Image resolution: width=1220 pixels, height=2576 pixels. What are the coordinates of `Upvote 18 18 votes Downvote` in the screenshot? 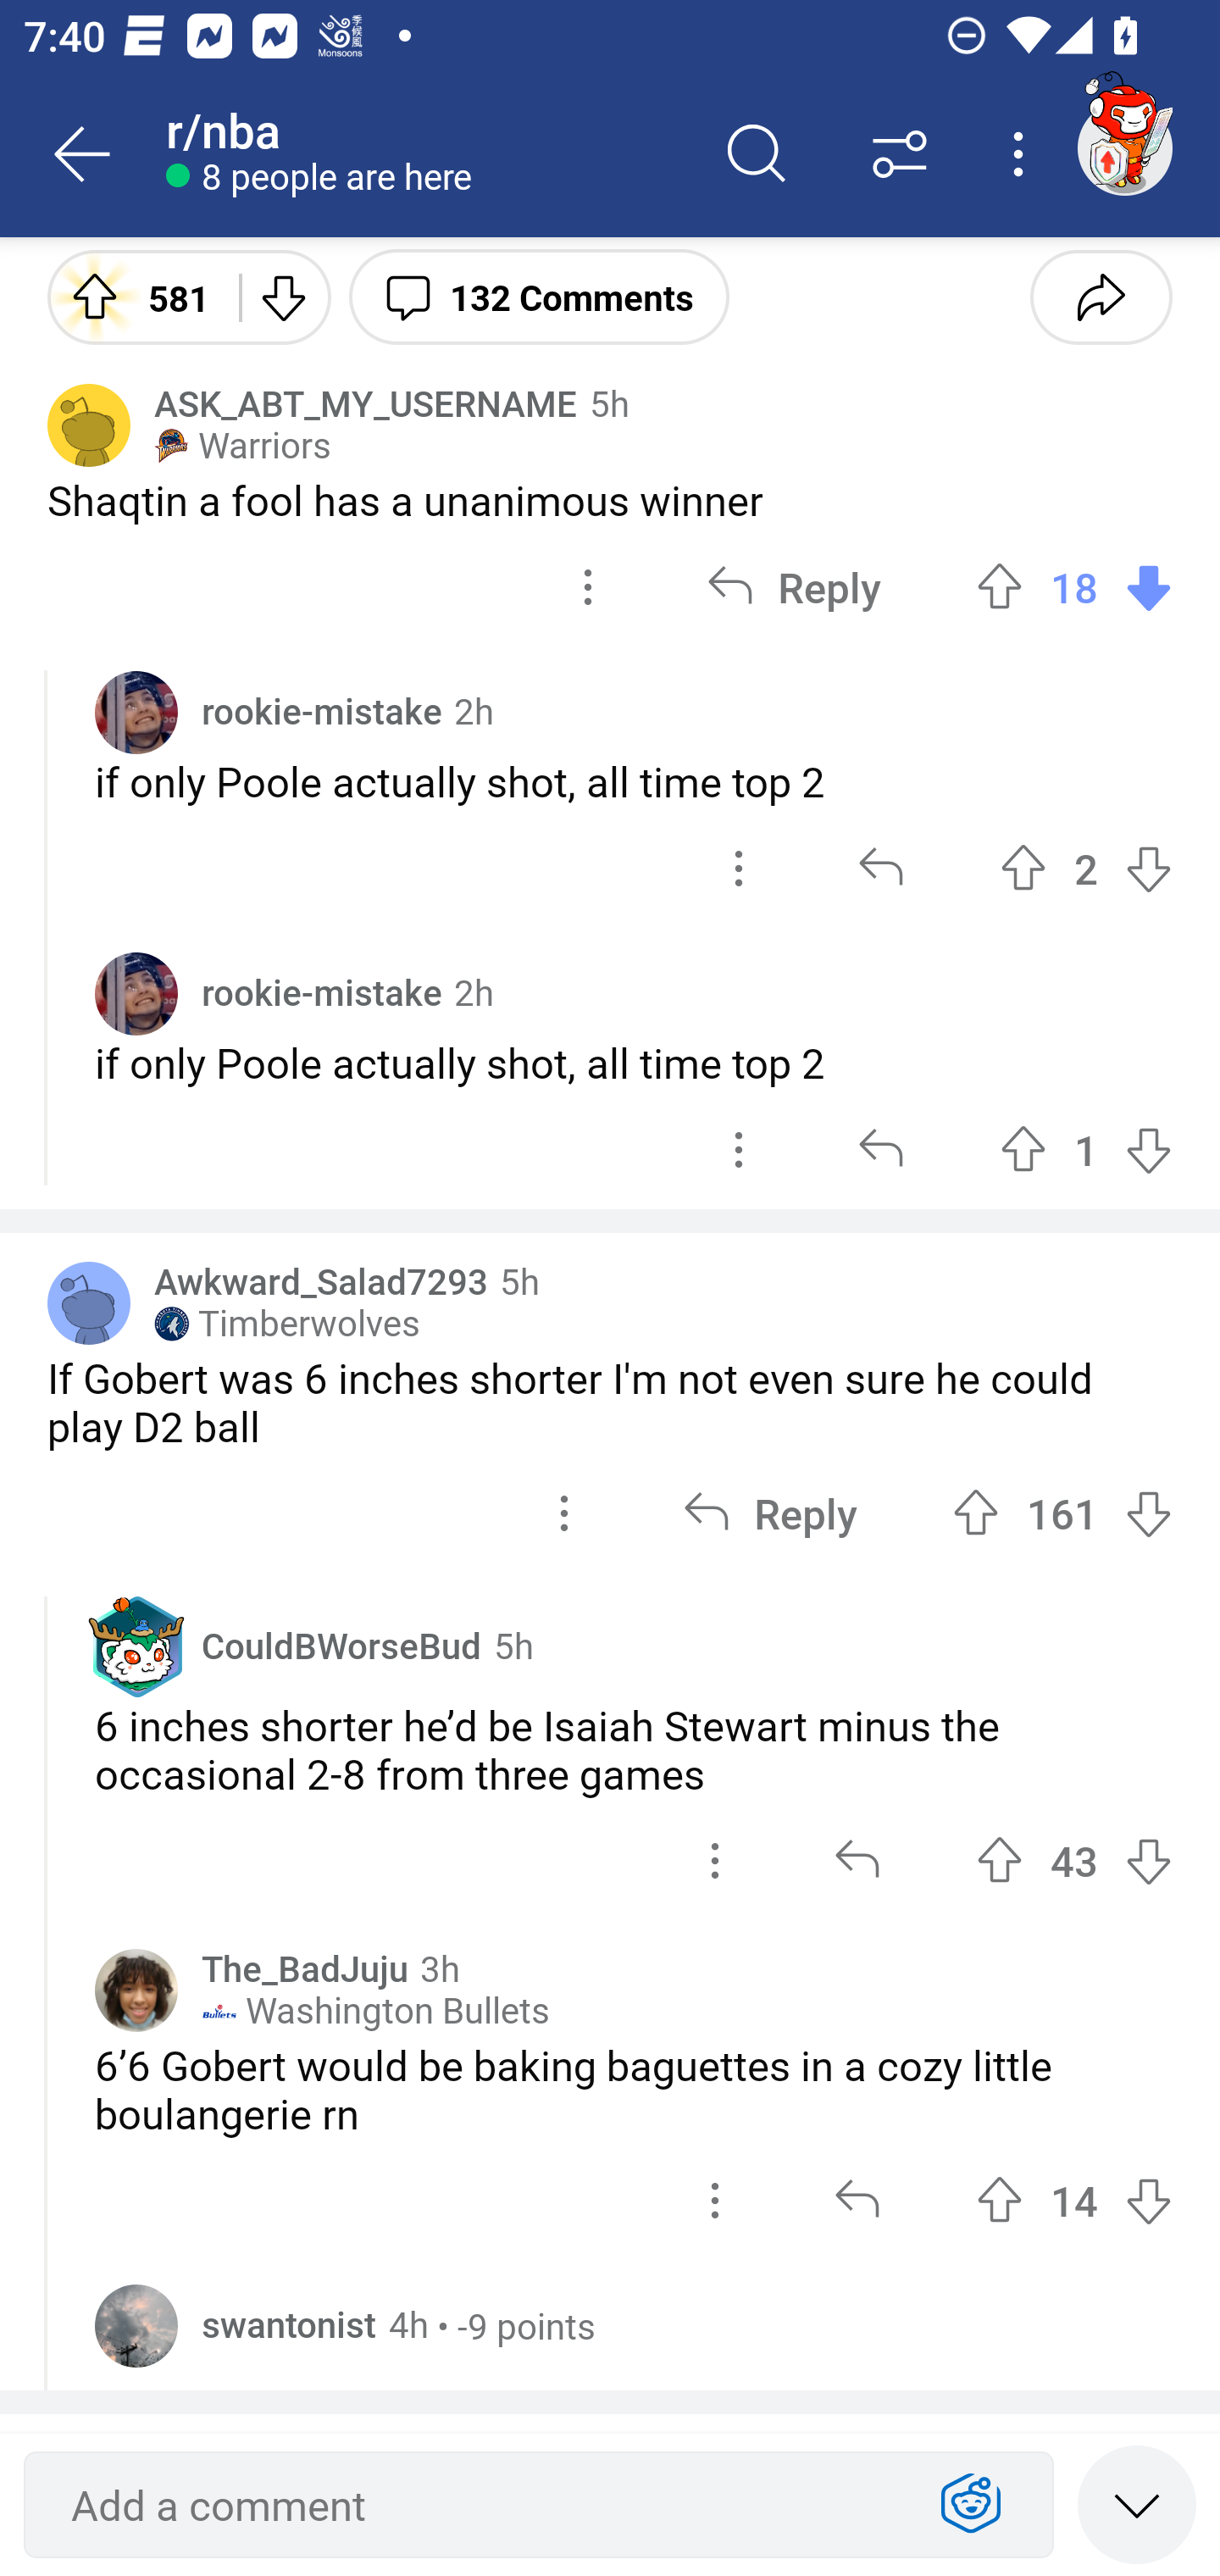 It's located at (1074, 587).